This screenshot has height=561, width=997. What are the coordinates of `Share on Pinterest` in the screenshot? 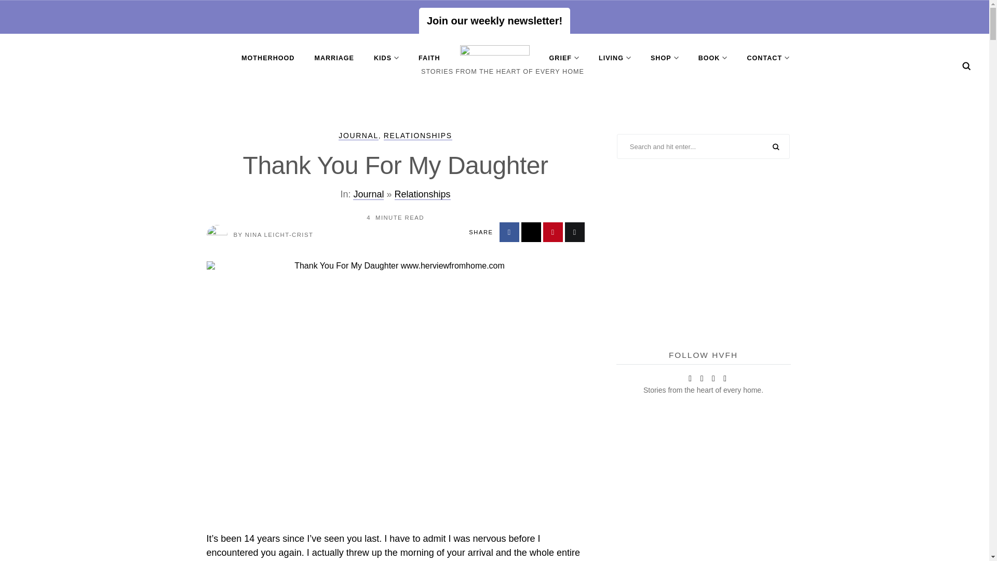 It's located at (553, 232).